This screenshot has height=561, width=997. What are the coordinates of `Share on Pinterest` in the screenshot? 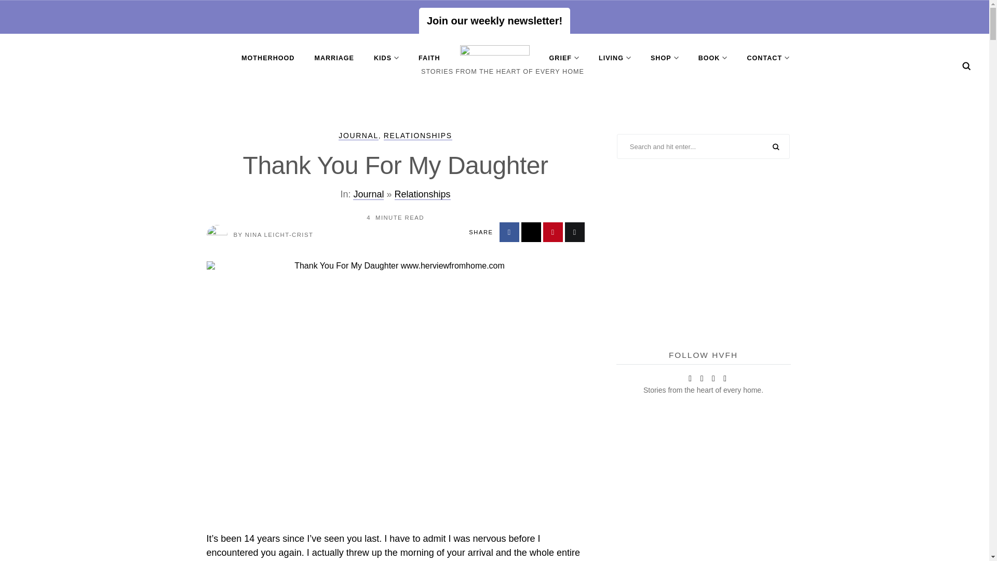 It's located at (553, 232).